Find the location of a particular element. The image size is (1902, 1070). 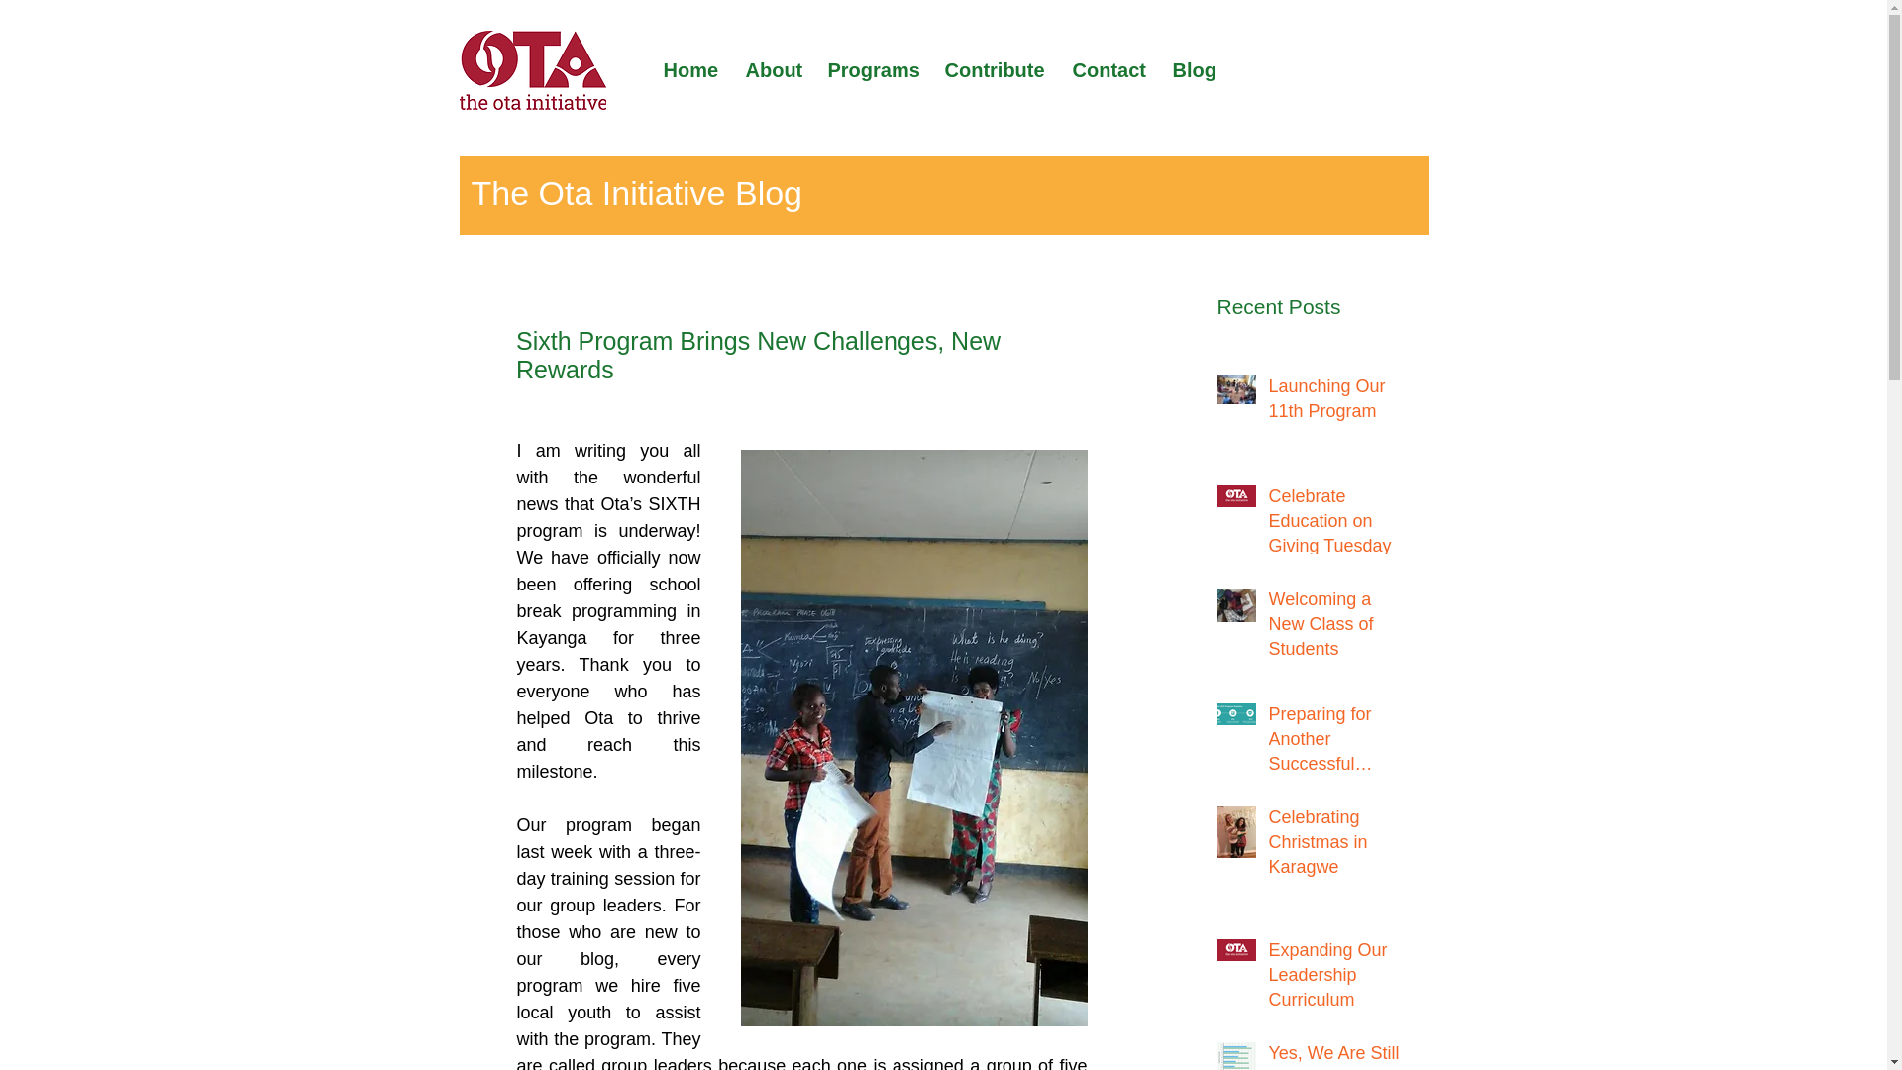

Celebrate Education on Giving Tuesday is located at coordinates (1339, 526).